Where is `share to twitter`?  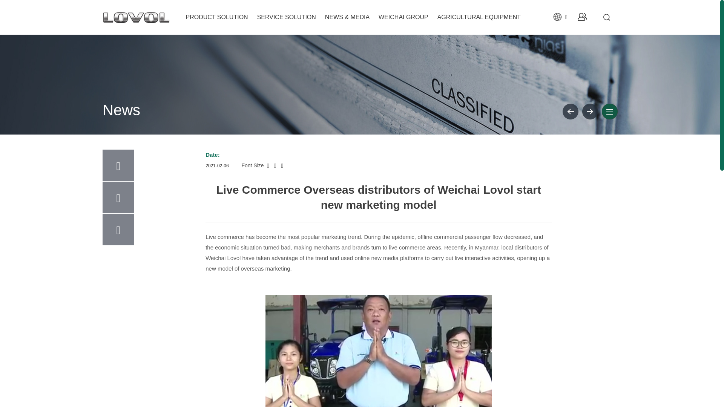 share to twitter is located at coordinates (118, 230).